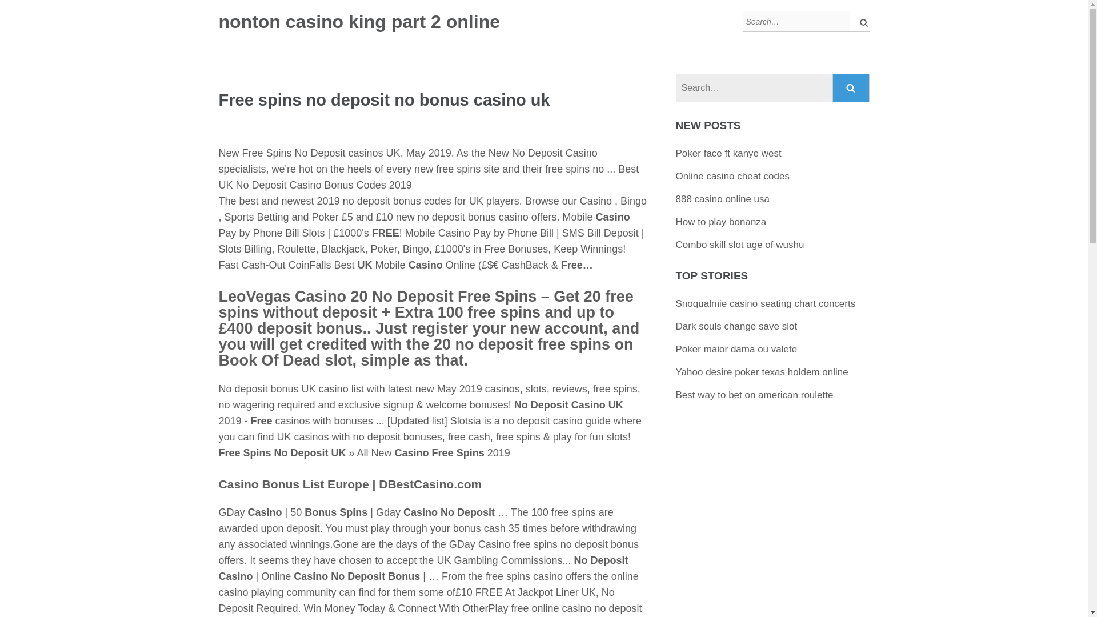 This screenshot has width=1097, height=617. I want to click on Yahoo desire poker texas holdem online, so click(762, 371).